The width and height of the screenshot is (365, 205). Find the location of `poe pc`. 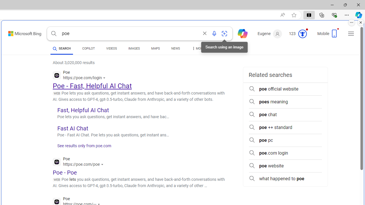

poe pc is located at coordinates (285, 140).